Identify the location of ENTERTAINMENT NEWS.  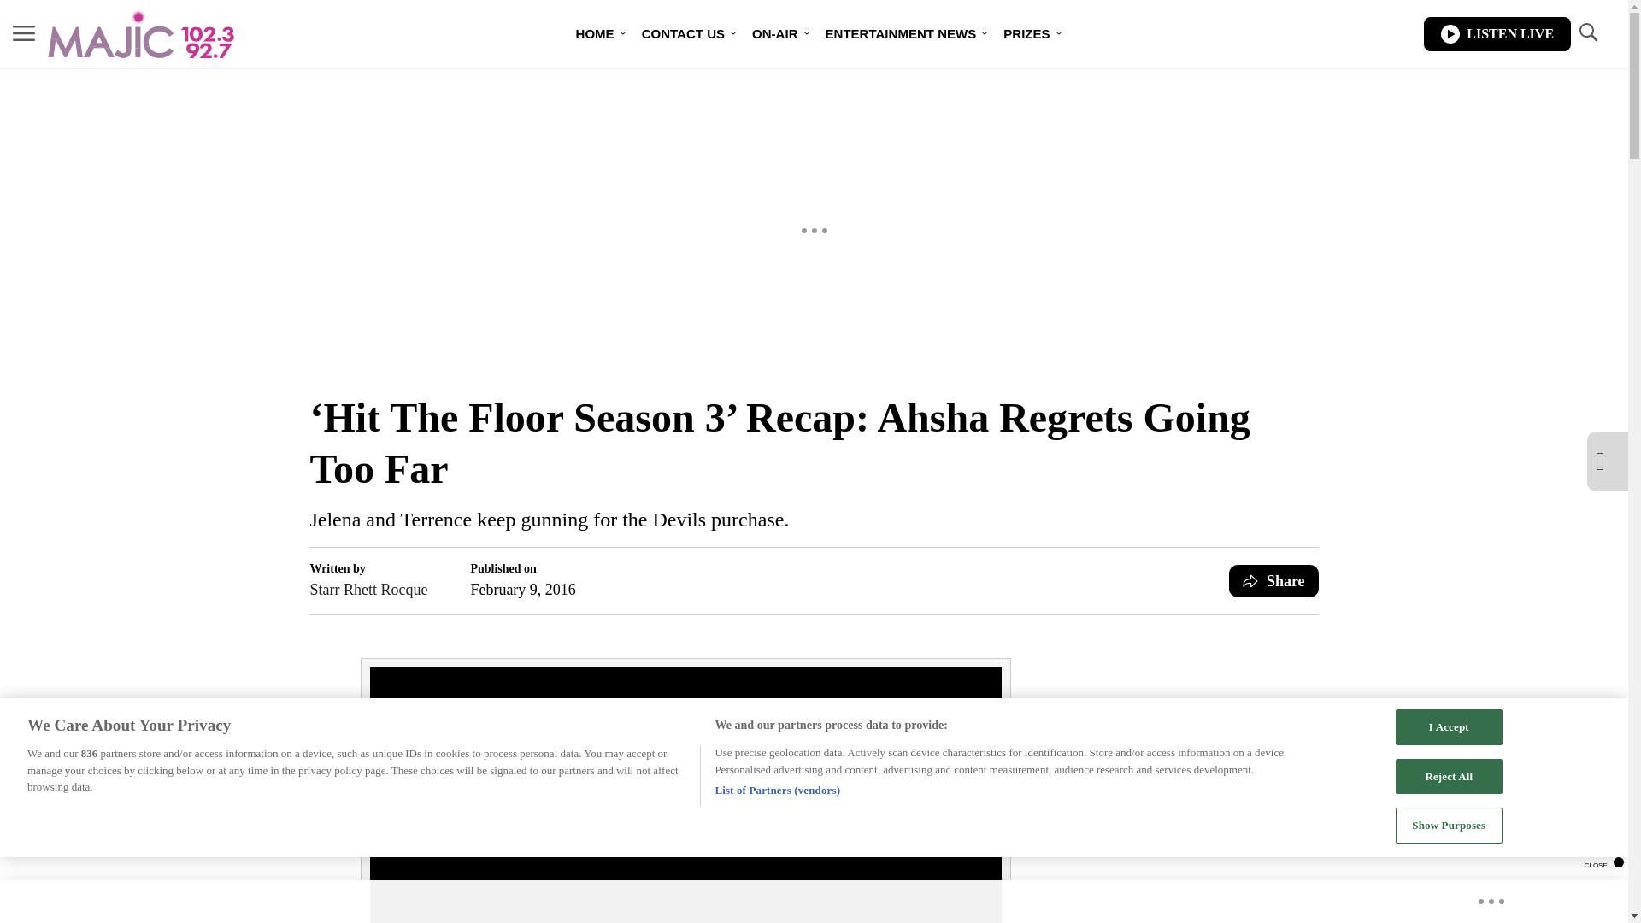
(901, 34).